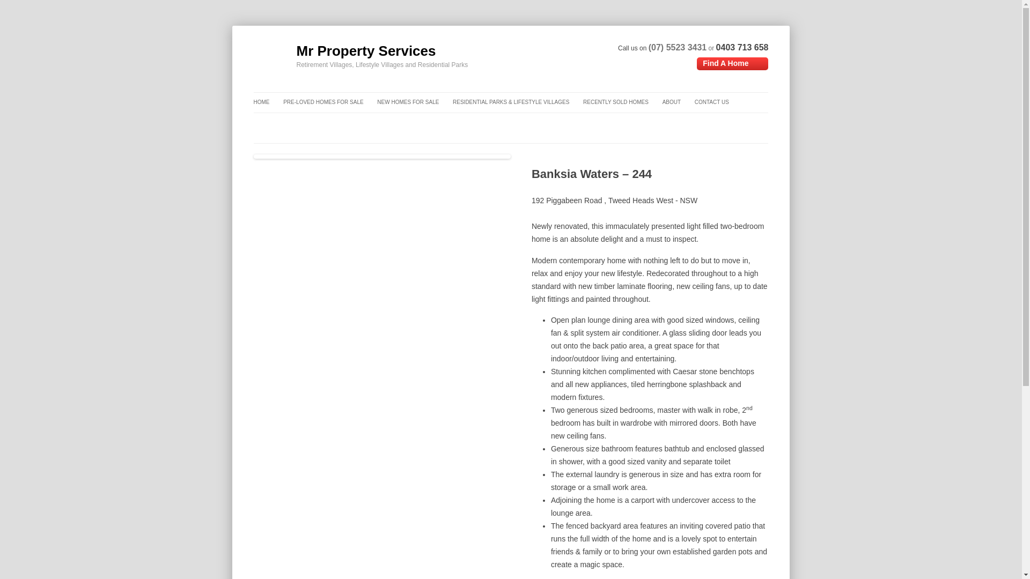 The image size is (1030, 579). What do you see at coordinates (711, 102) in the screenshot?
I see `CONTACT US` at bounding box center [711, 102].